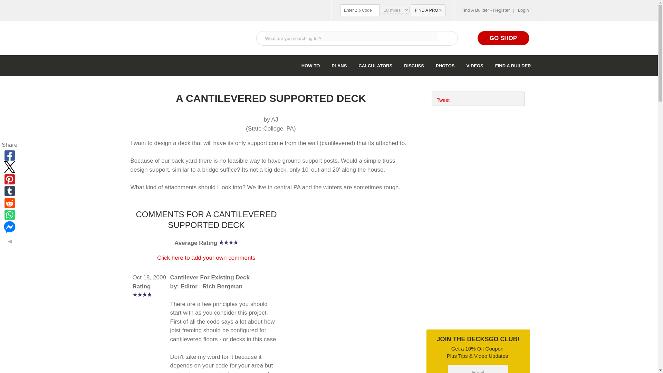  What do you see at coordinates (446, 38) in the screenshot?
I see `Go` at bounding box center [446, 38].